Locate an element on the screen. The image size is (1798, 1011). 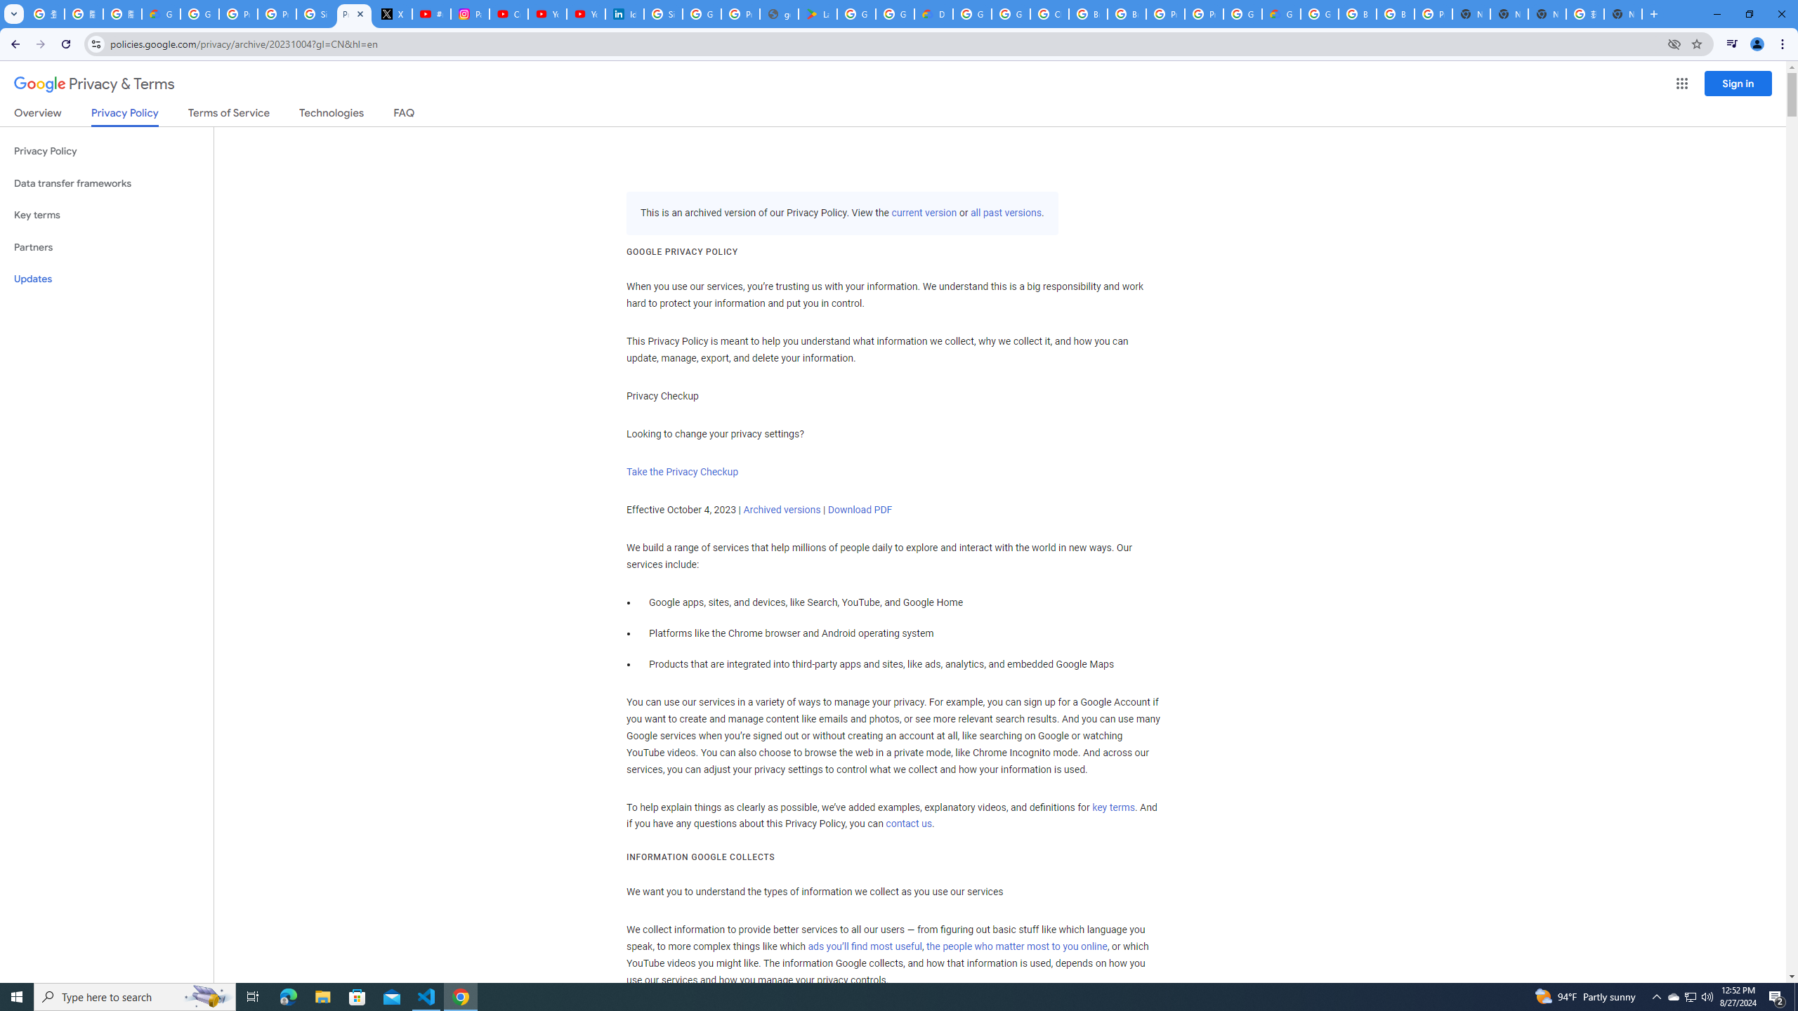
Technologies is located at coordinates (332, 115).